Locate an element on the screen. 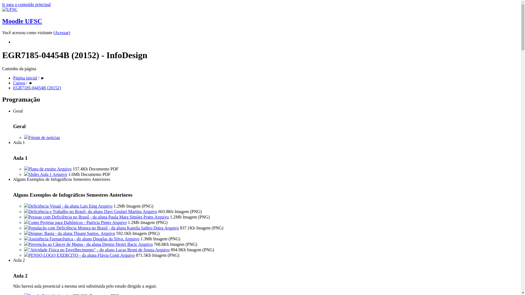 The width and height of the screenshot is (525, 295). Slides Aula 1 Arquivo is located at coordinates (45, 174).